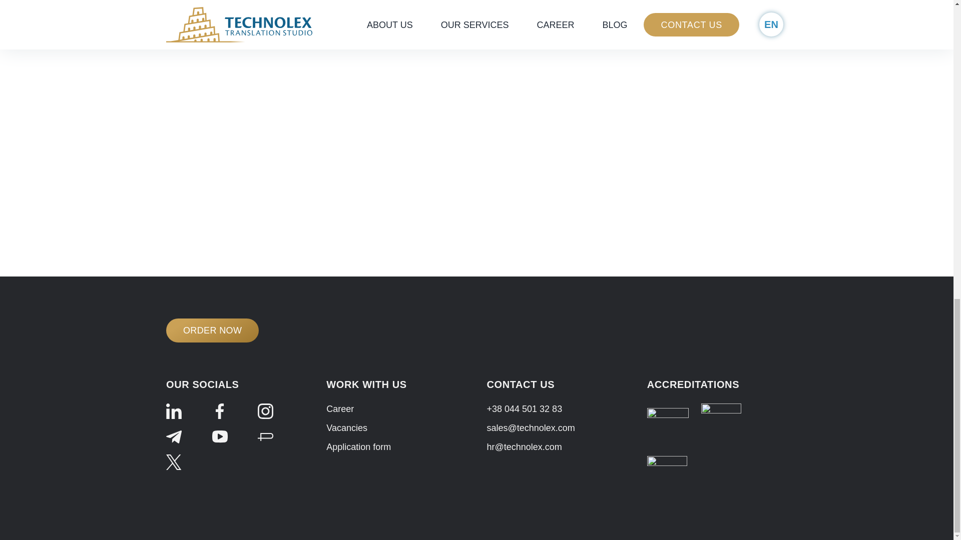 The image size is (961, 540). Describe the element at coordinates (212, 330) in the screenshot. I see `ORDER NOW` at that location.